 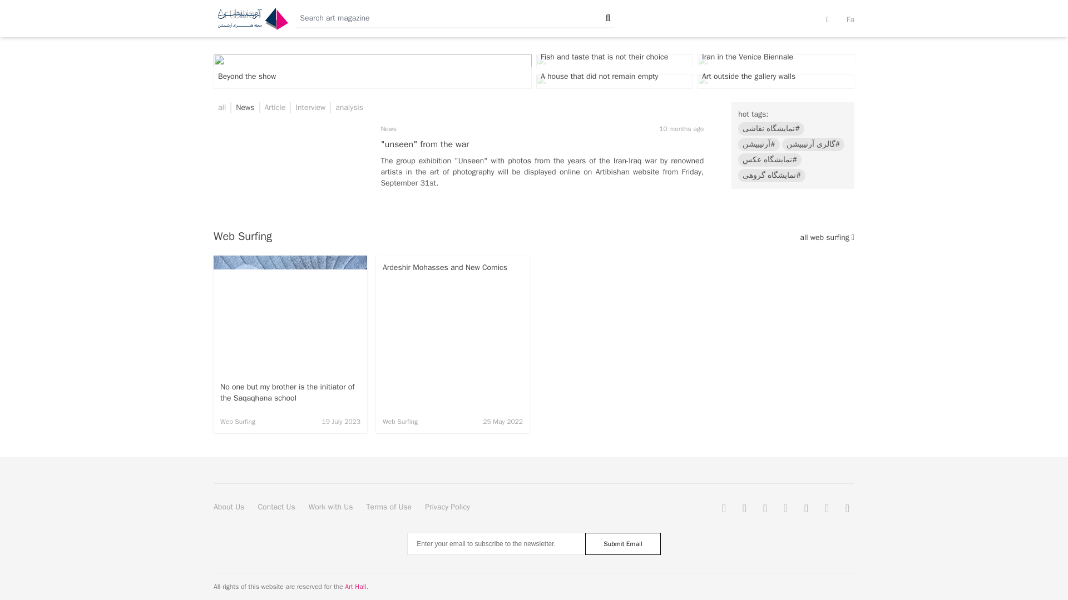 I want to click on News, so click(x=245, y=108).